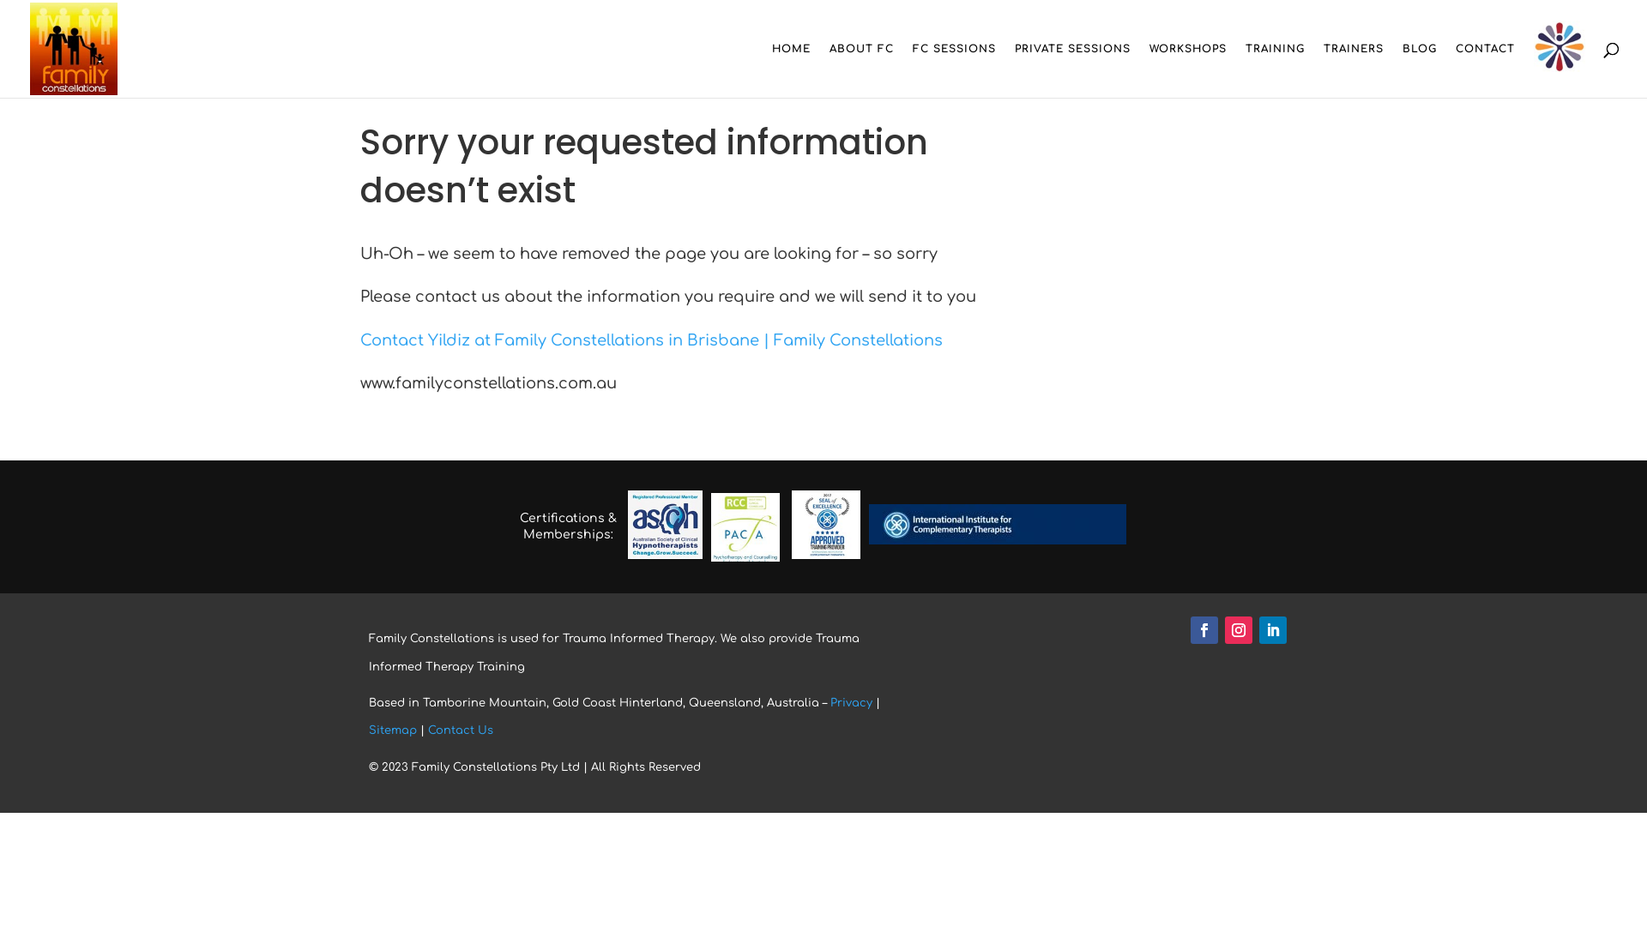 This screenshot has height=926, width=1647. What do you see at coordinates (1188, 70) in the screenshot?
I see `WORKSHOPS` at bounding box center [1188, 70].